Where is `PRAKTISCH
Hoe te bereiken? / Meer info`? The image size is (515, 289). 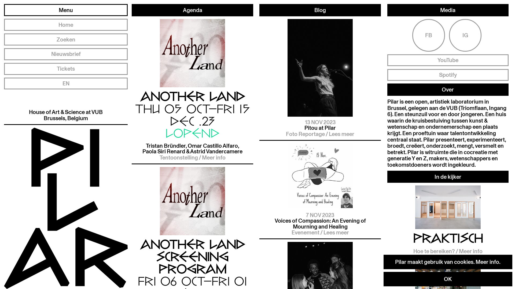
PRAKTISCH
Hoe te bereiken? / Meer info is located at coordinates (448, 222).